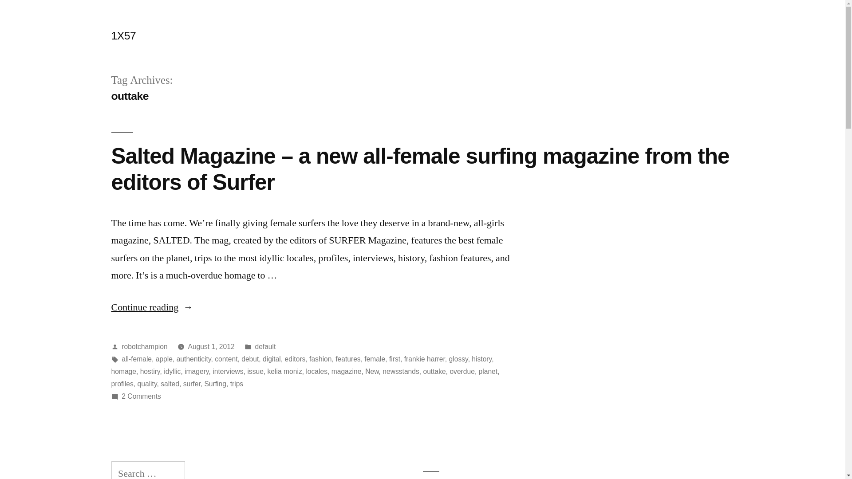 The image size is (852, 479). What do you see at coordinates (265, 347) in the screenshot?
I see `default` at bounding box center [265, 347].